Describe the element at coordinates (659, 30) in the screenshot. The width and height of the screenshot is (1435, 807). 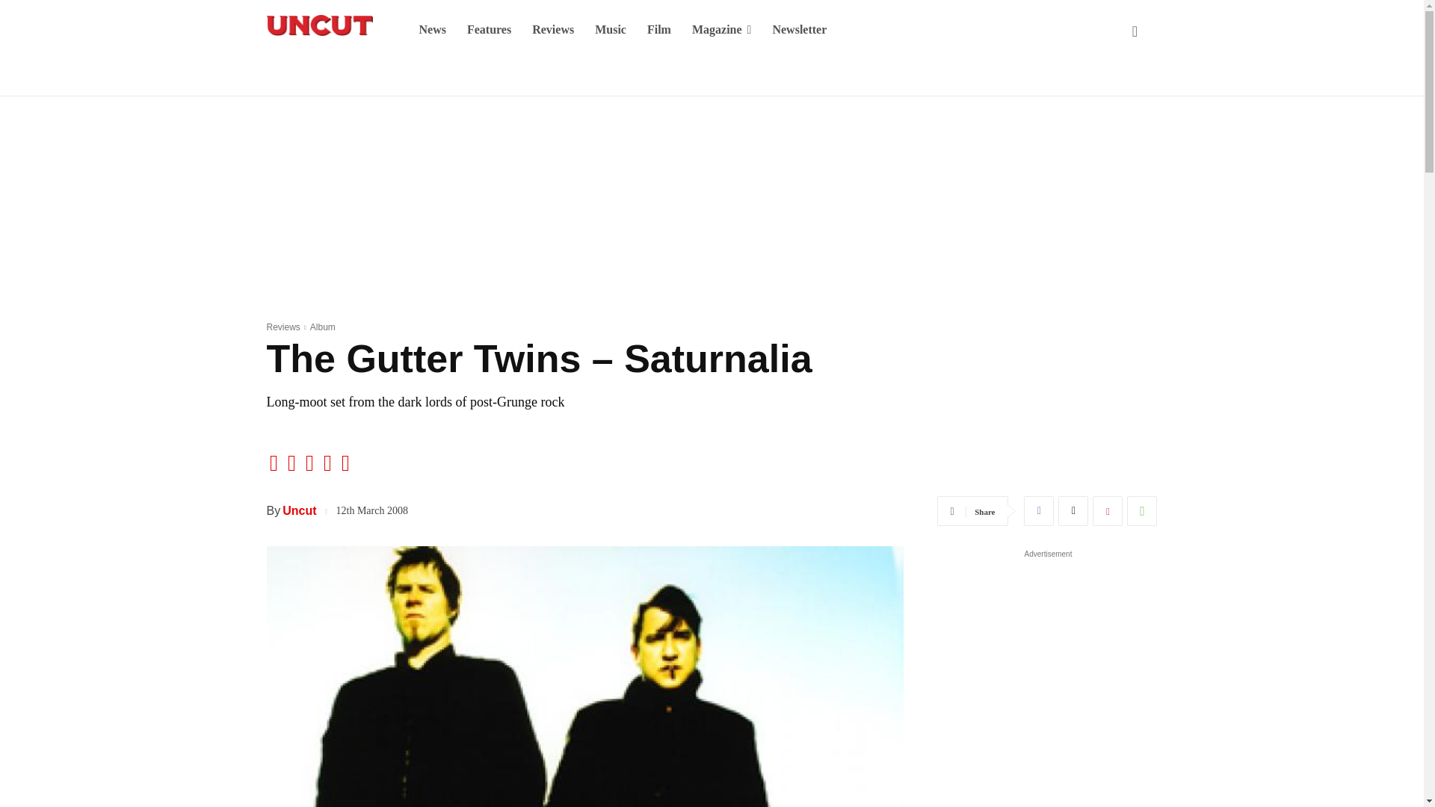
I see `Film` at that location.